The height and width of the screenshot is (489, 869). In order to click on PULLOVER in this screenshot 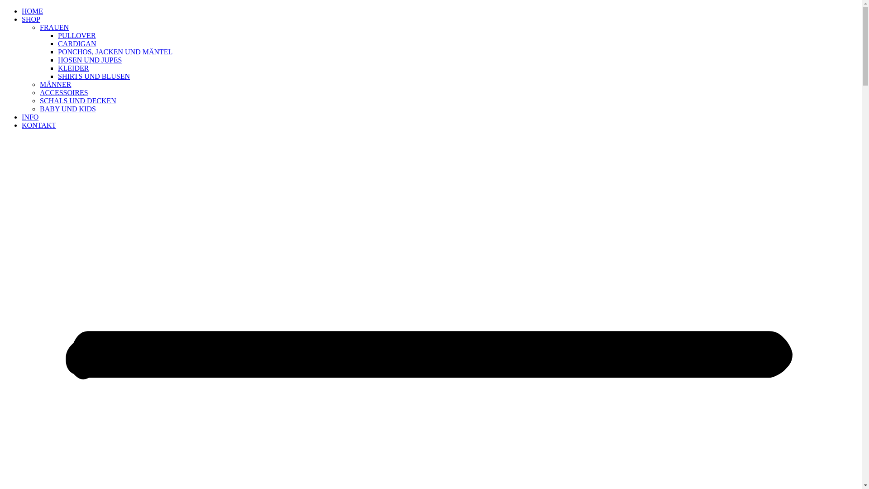, I will do `click(77, 35)`.